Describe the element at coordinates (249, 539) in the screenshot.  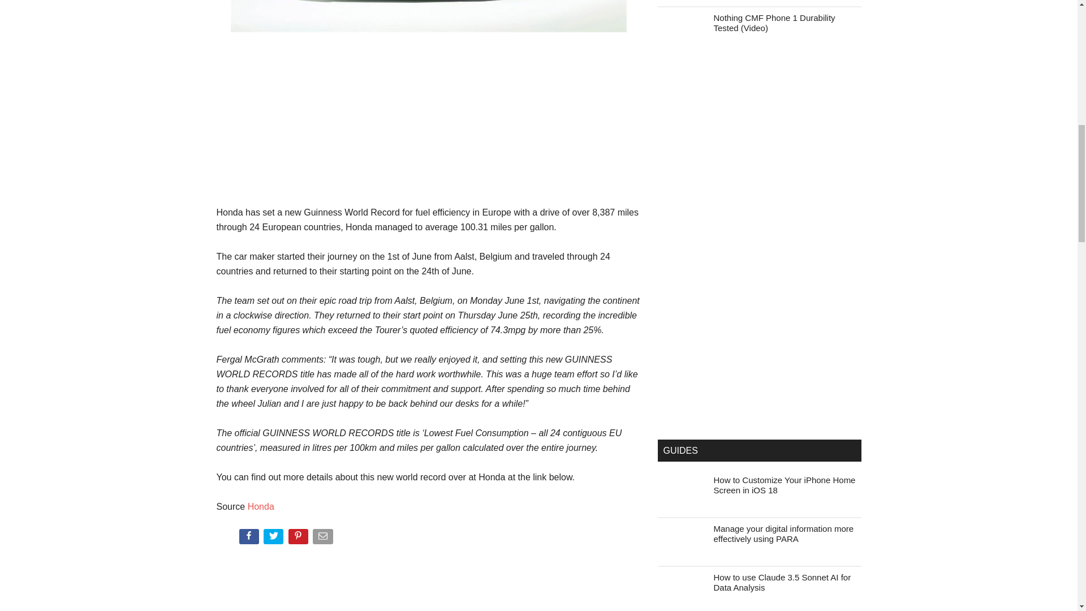
I see `Share on Facebook` at that location.